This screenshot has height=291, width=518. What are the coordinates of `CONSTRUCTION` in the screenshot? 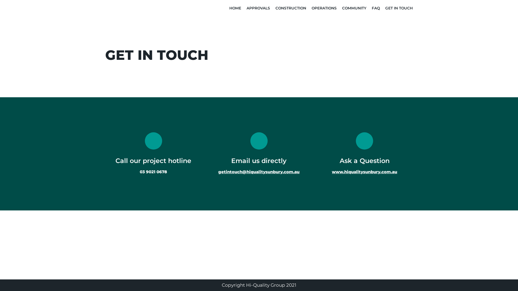 It's located at (291, 8).